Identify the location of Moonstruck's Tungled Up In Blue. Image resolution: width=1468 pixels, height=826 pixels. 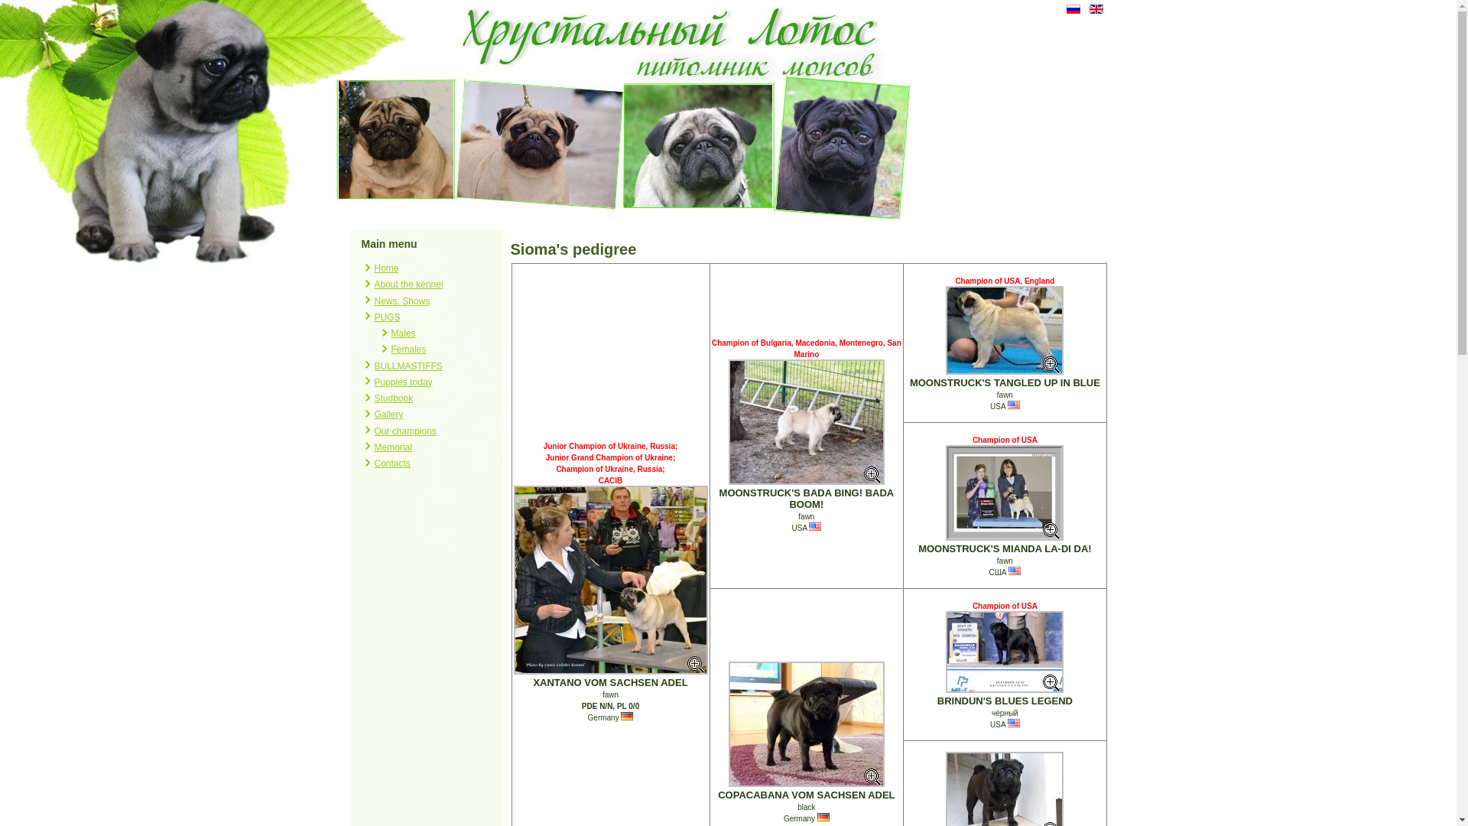
(1005, 331).